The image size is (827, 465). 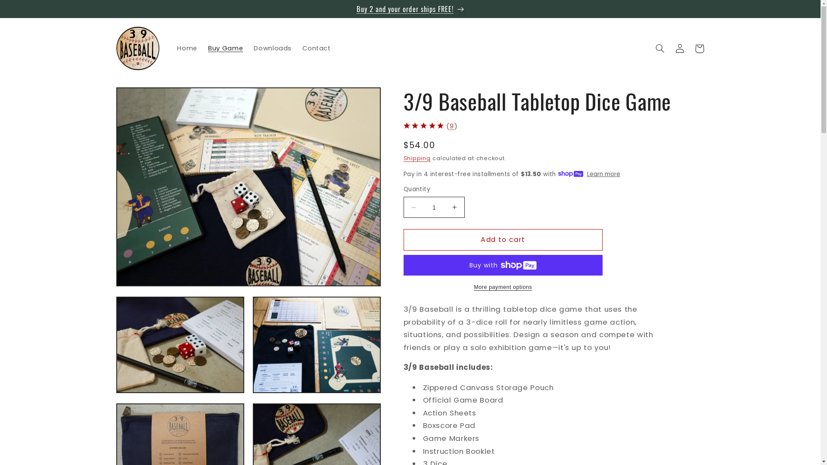 What do you see at coordinates (187, 49) in the screenshot?
I see `Home` at bounding box center [187, 49].